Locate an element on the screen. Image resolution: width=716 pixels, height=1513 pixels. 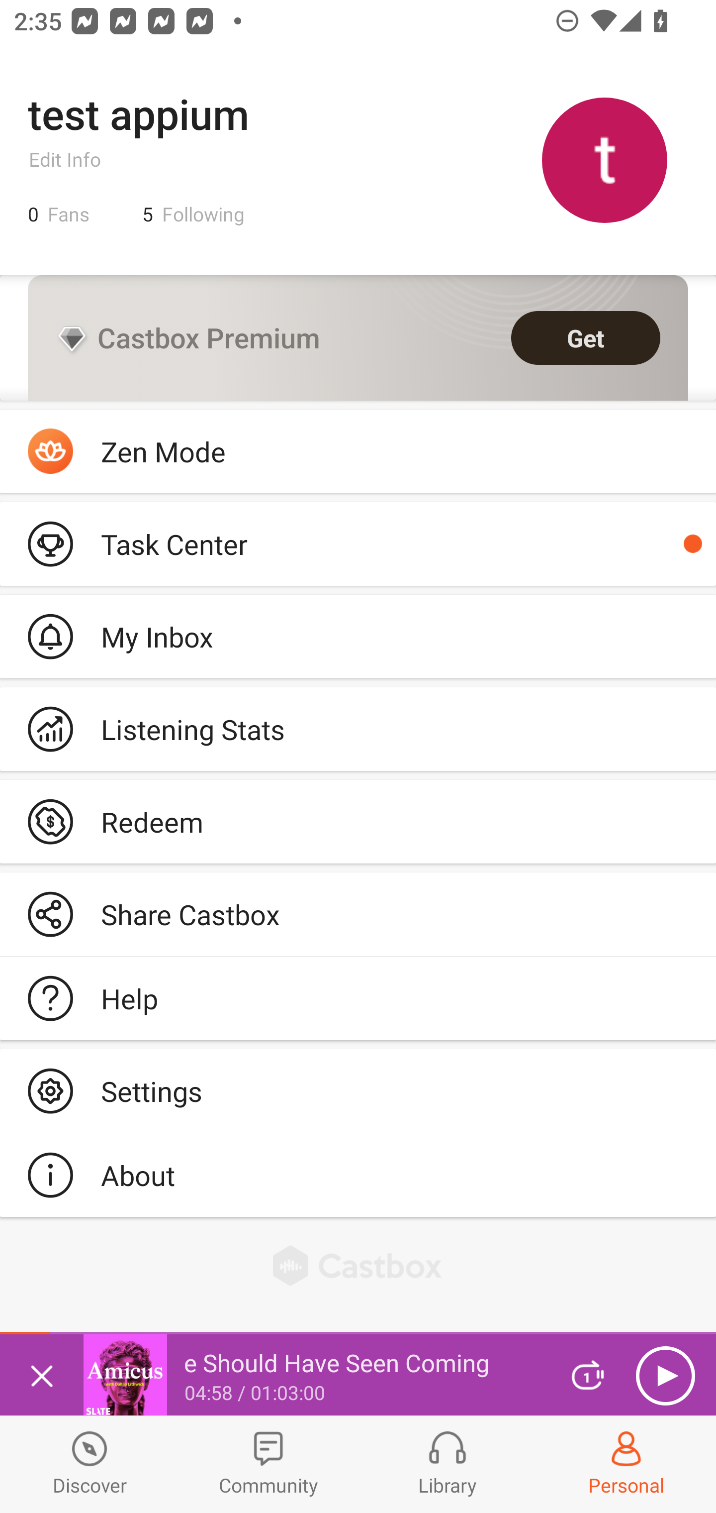
 About is located at coordinates (358, 1175).